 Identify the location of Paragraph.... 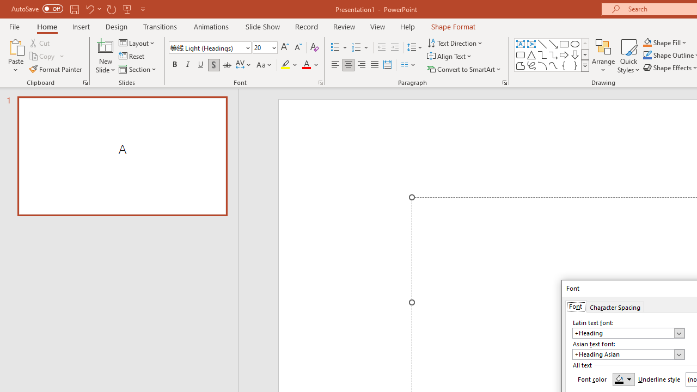
(504, 83).